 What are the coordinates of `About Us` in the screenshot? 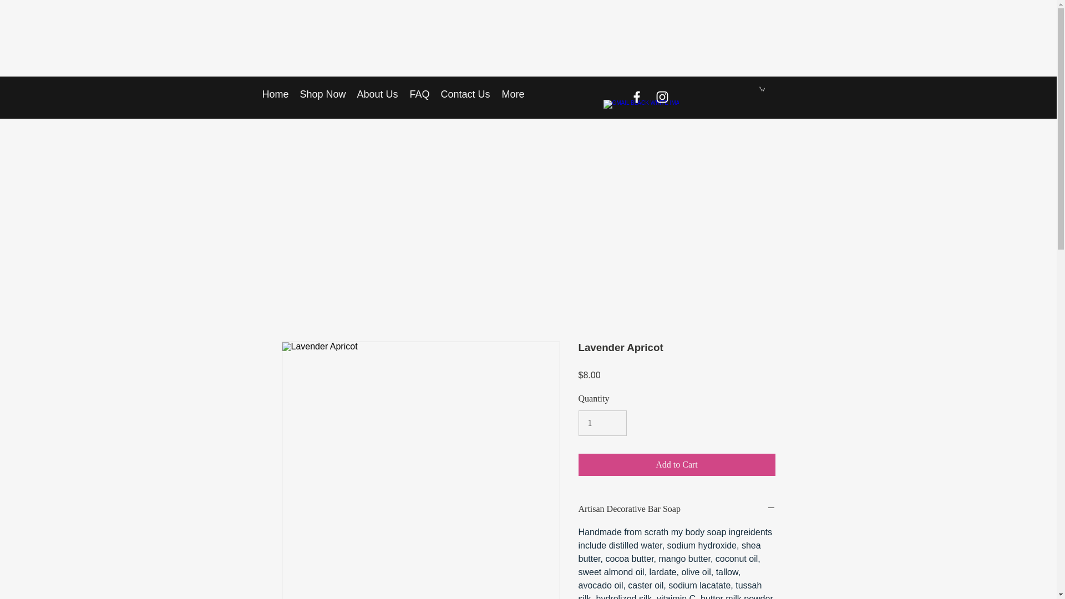 It's located at (378, 94).